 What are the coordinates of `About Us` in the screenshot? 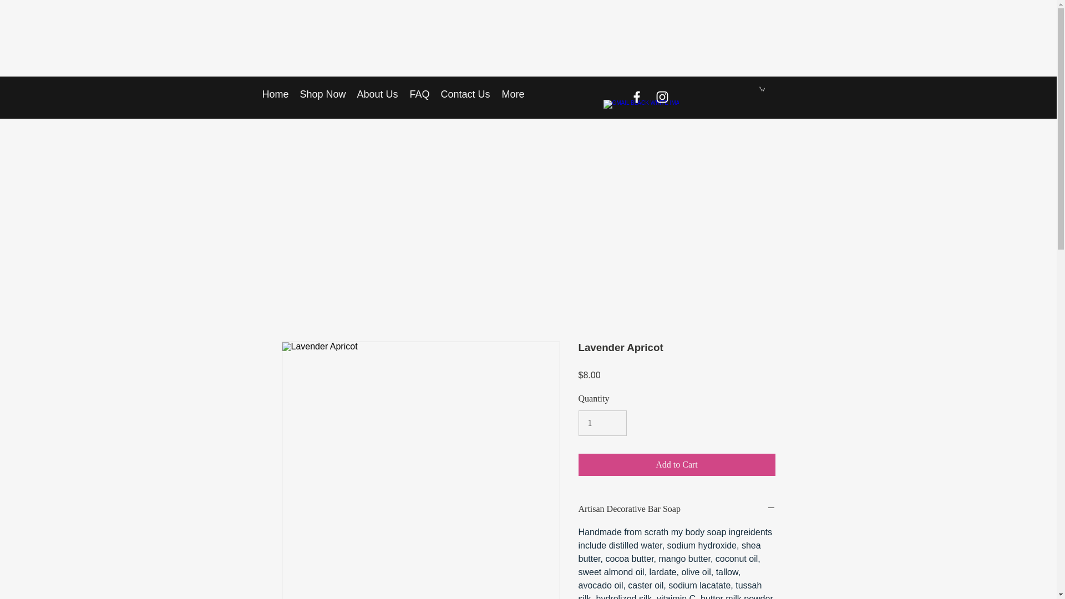 It's located at (378, 94).